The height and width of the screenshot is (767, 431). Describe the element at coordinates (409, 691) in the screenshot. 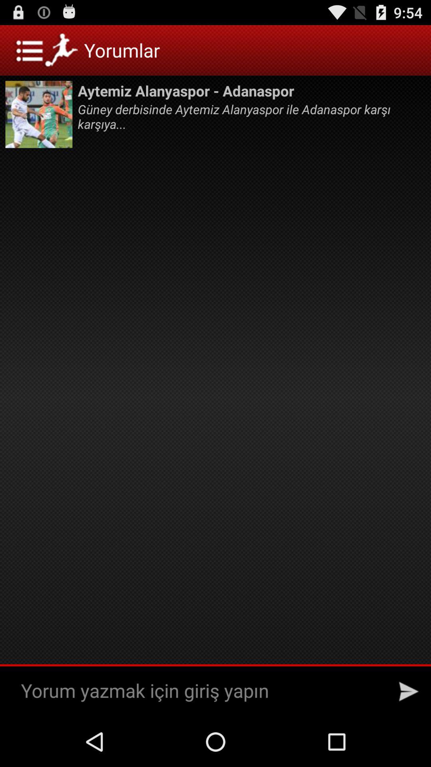

I see `next button` at that location.